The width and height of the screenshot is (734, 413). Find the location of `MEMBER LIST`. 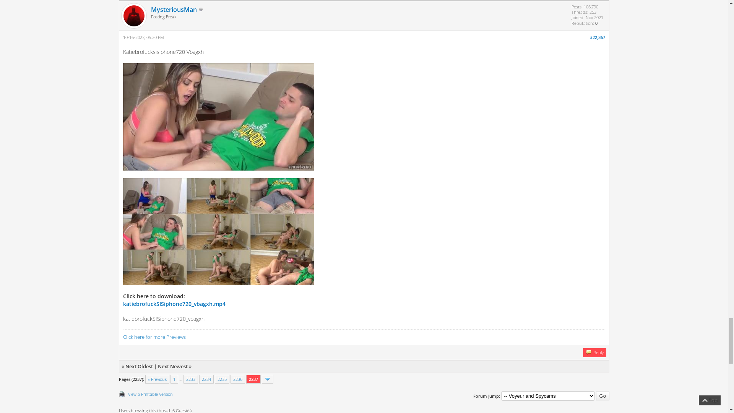

MEMBER LIST is located at coordinates (124, 99).